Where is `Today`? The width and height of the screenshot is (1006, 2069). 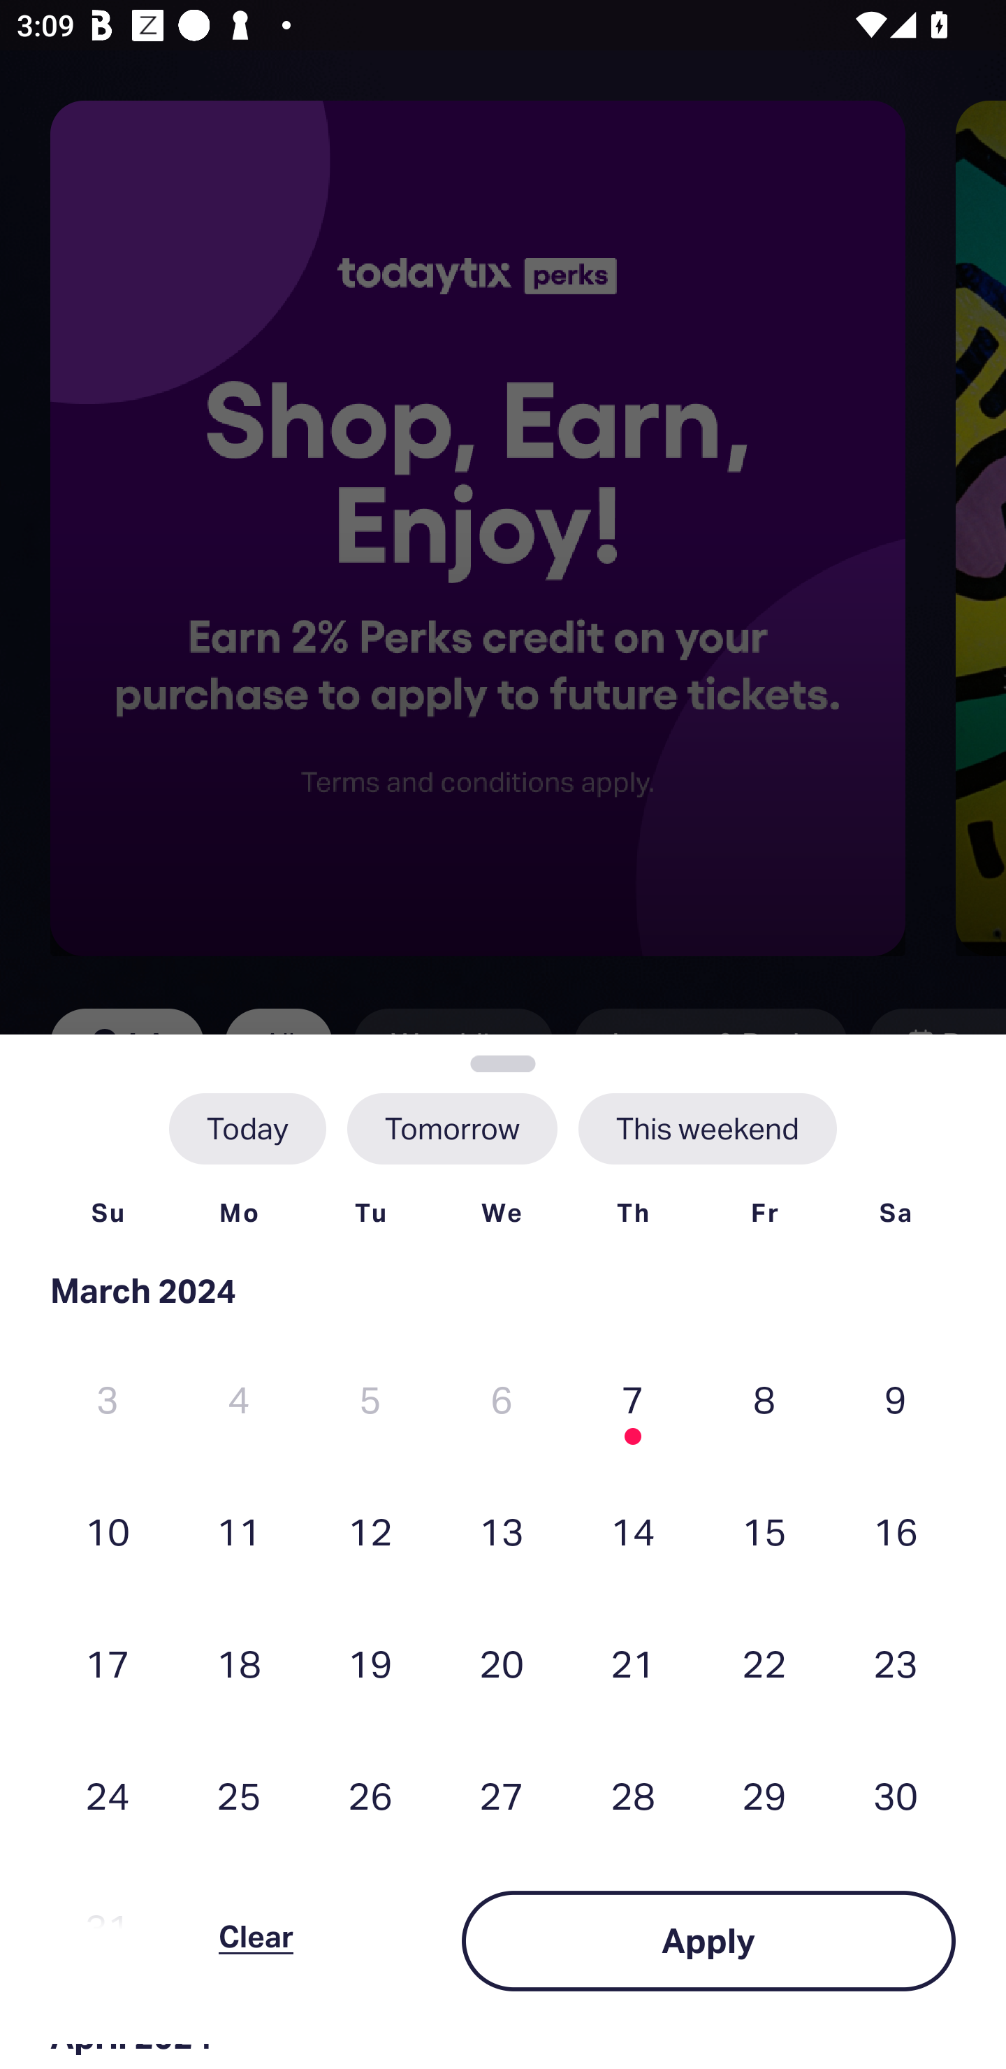 Today is located at coordinates (247, 1128).